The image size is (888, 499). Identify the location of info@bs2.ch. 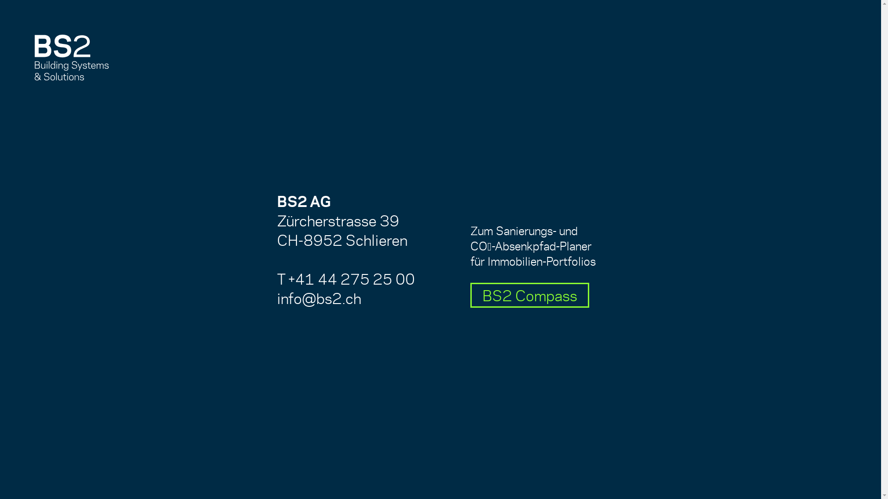
(319, 298).